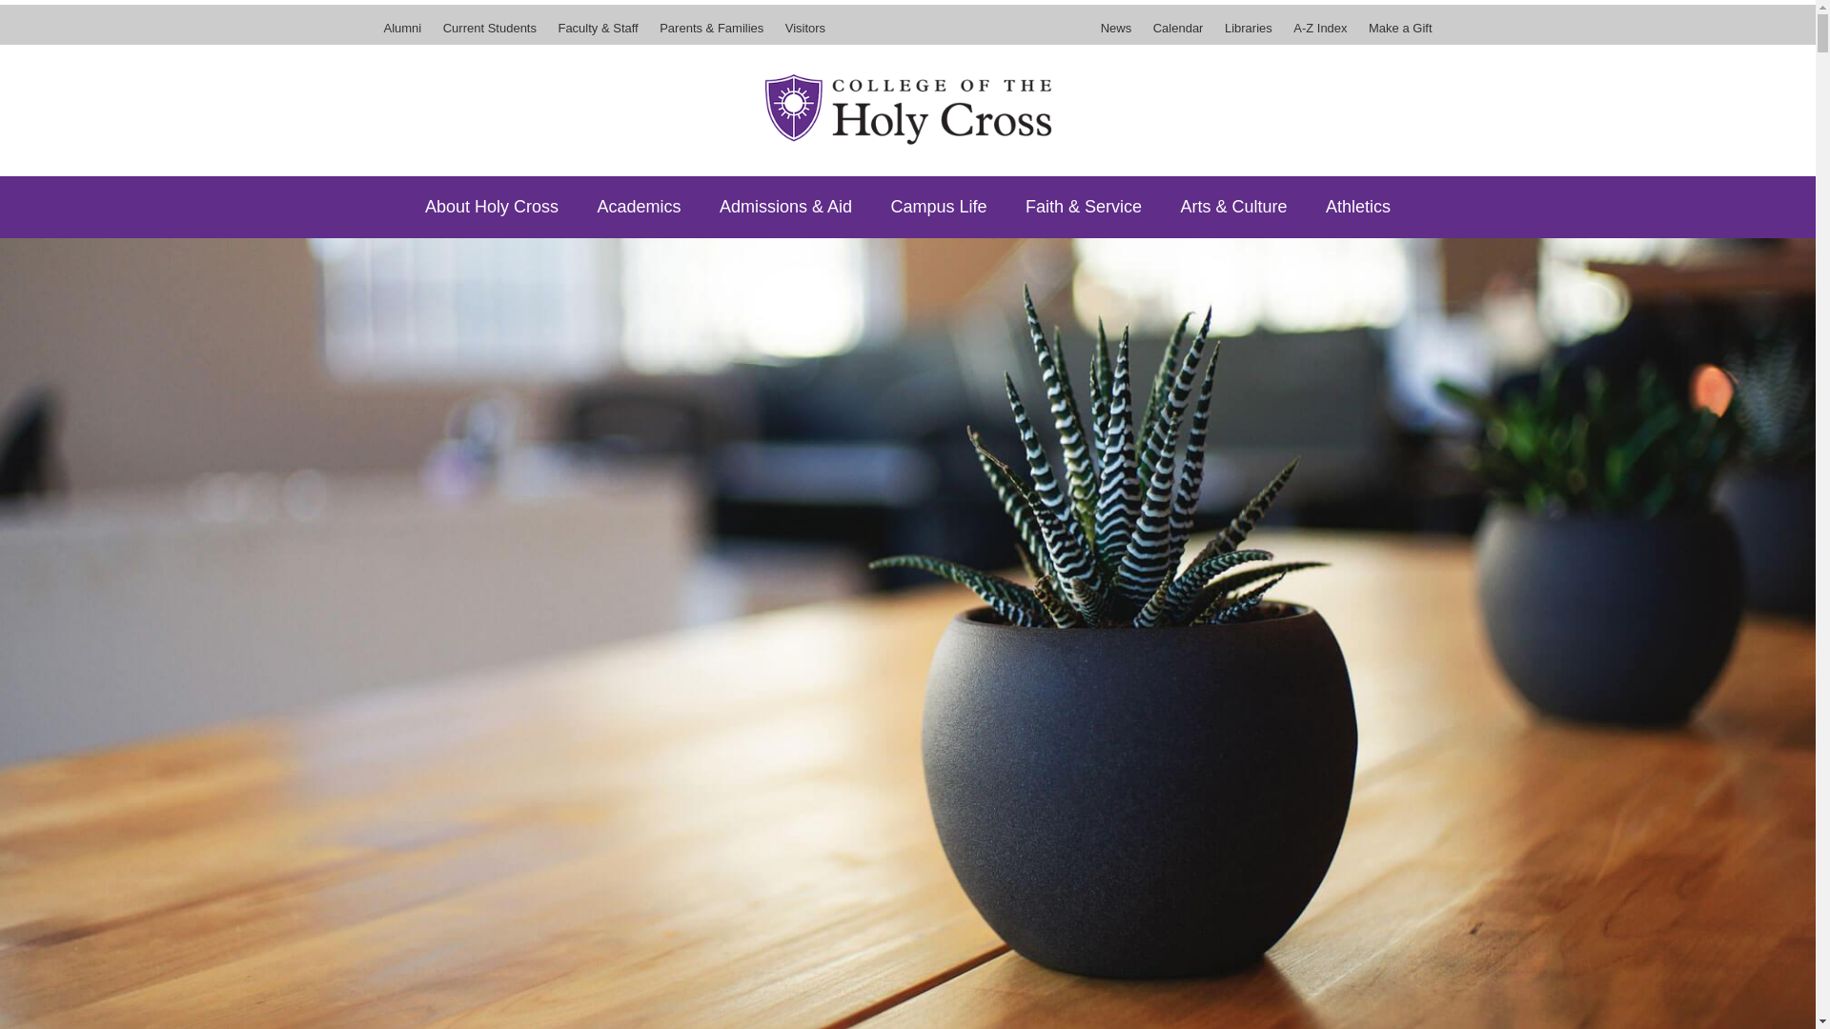 The height and width of the screenshot is (1029, 1830). Describe the element at coordinates (1249, 34) in the screenshot. I see `Libraries` at that location.